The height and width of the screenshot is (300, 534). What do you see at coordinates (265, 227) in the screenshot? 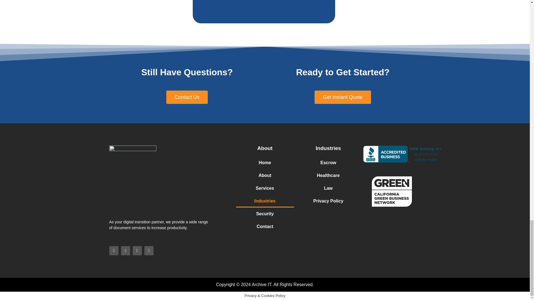
I see `Contact` at bounding box center [265, 227].